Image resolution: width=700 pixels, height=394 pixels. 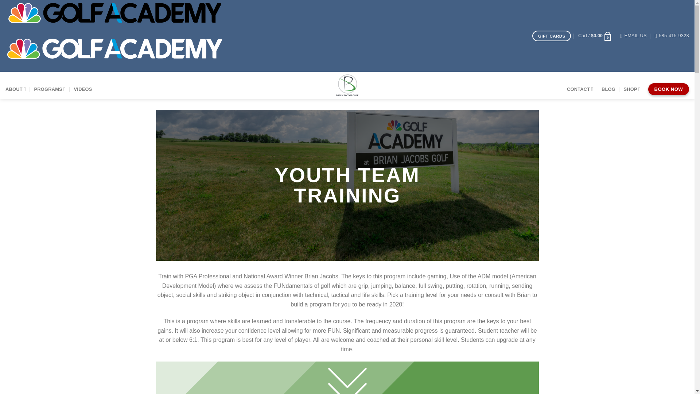 What do you see at coordinates (668, 89) in the screenshot?
I see `BOOK NOW` at bounding box center [668, 89].